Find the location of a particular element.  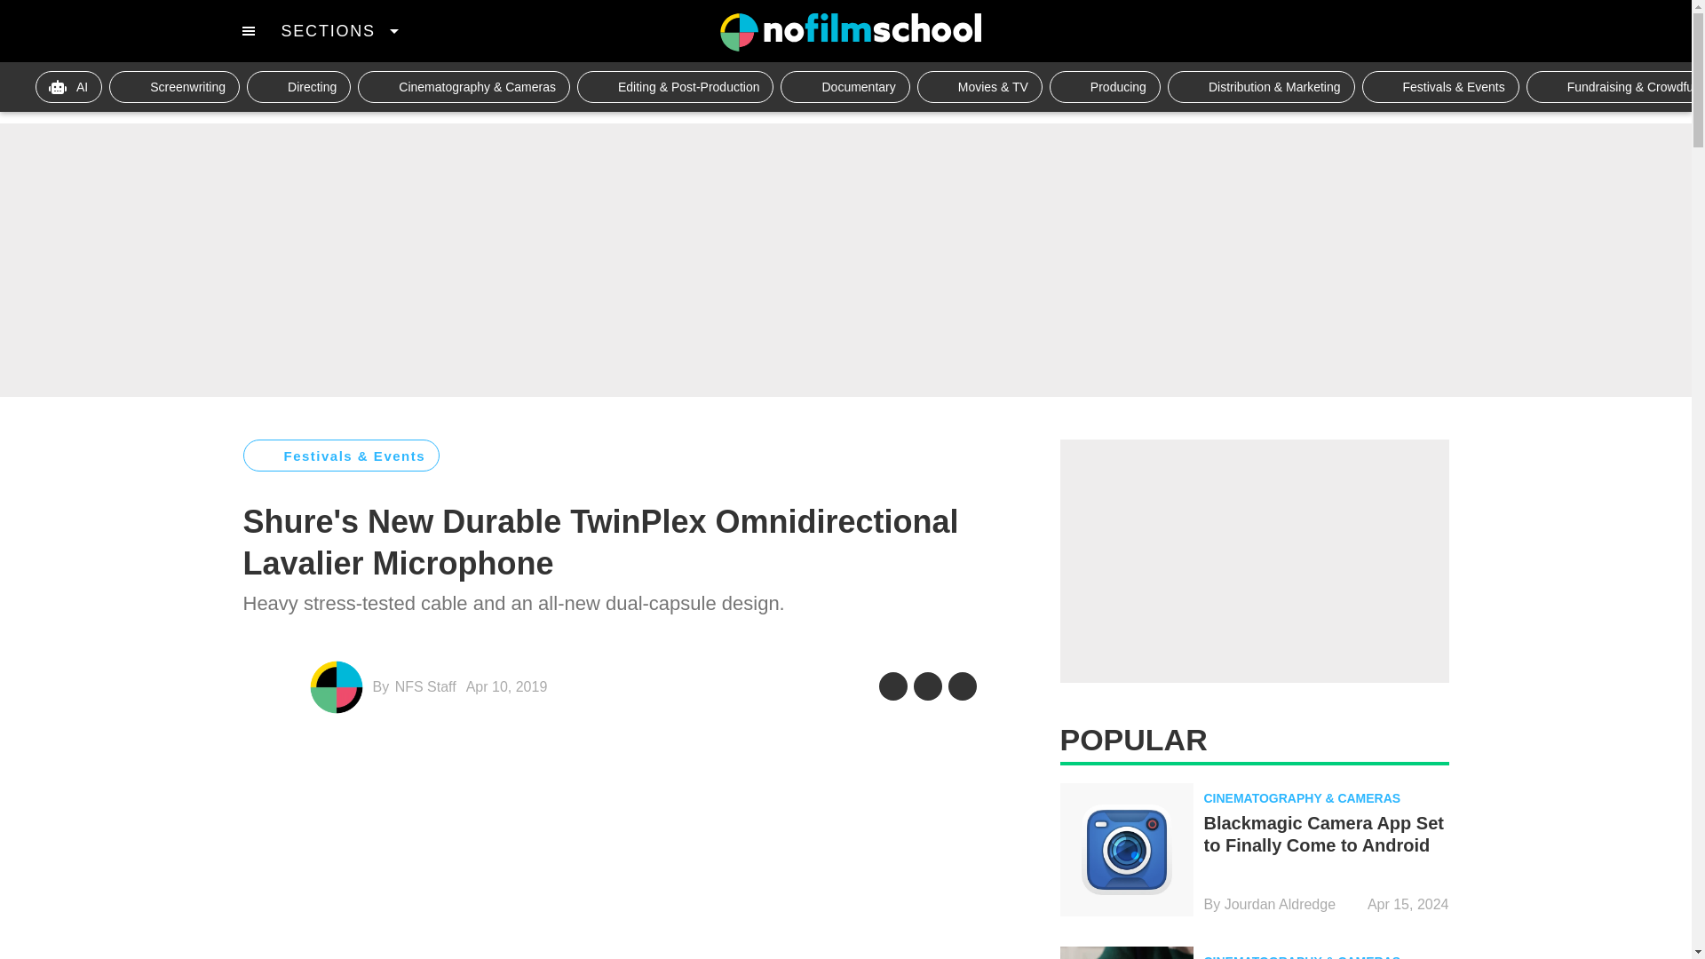

Producing is located at coordinates (1105, 86).